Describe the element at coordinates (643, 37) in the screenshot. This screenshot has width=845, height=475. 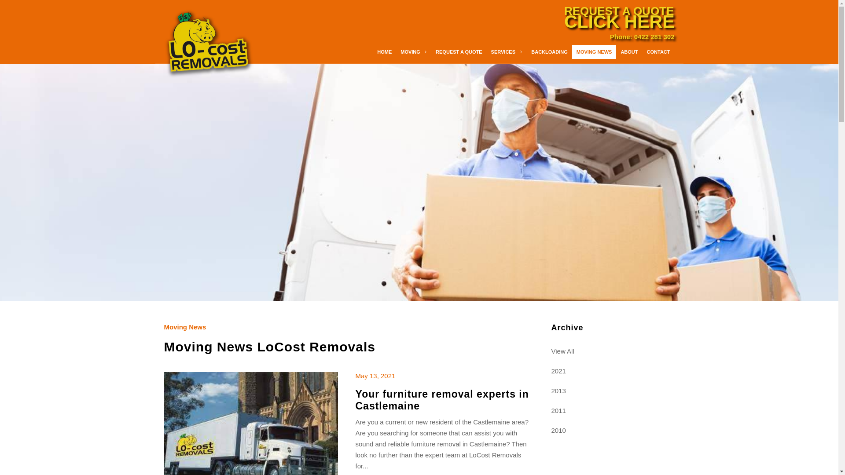
I see `Phone: 0422 281 302` at that location.